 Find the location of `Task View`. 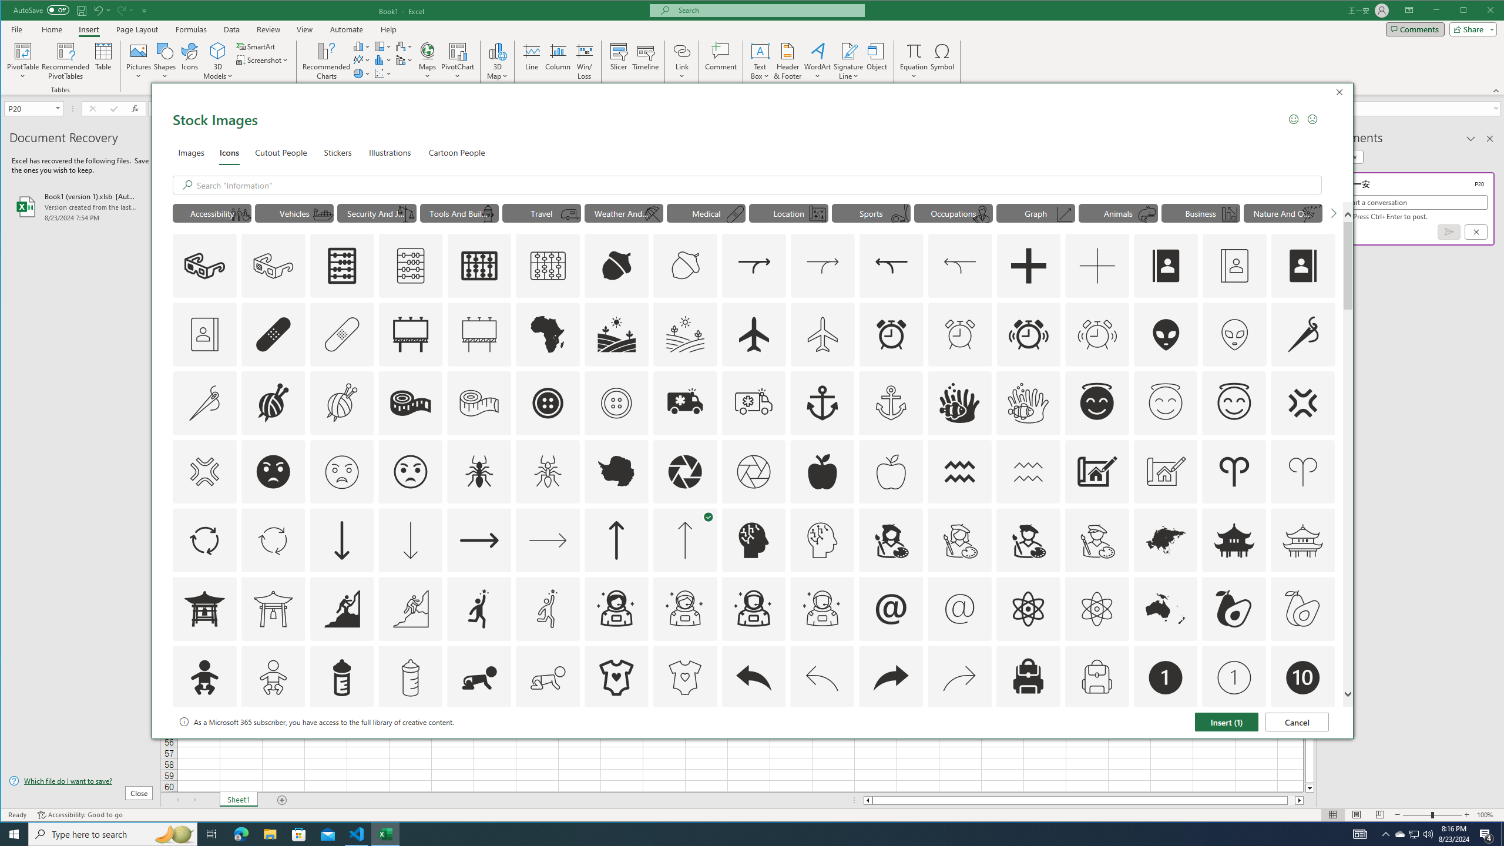

Task View is located at coordinates (211, 834).